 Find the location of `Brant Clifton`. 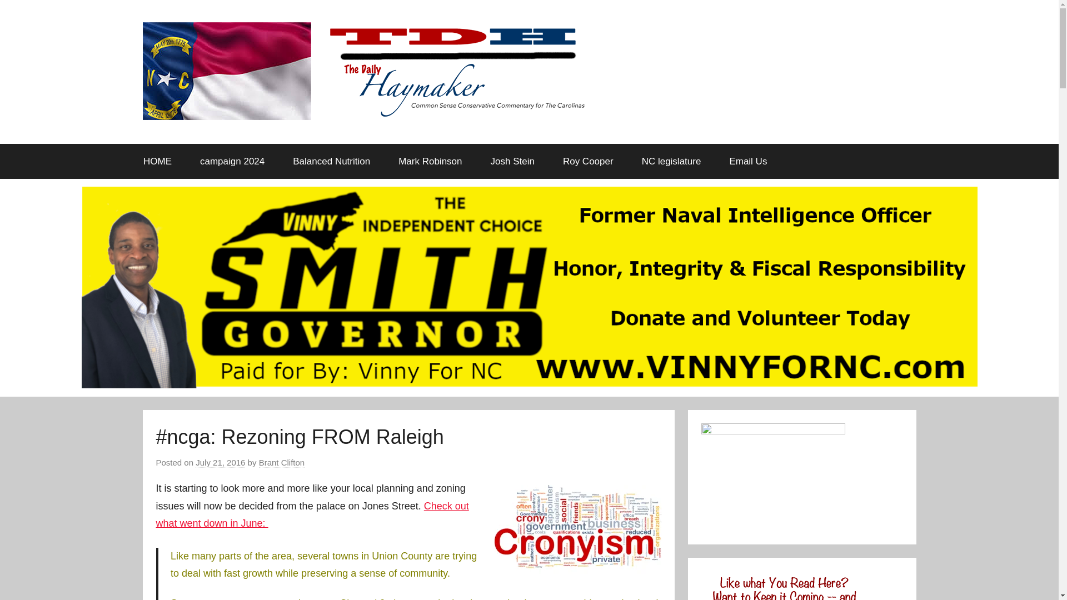

Brant Clifton is located at coordinates (282, 463).